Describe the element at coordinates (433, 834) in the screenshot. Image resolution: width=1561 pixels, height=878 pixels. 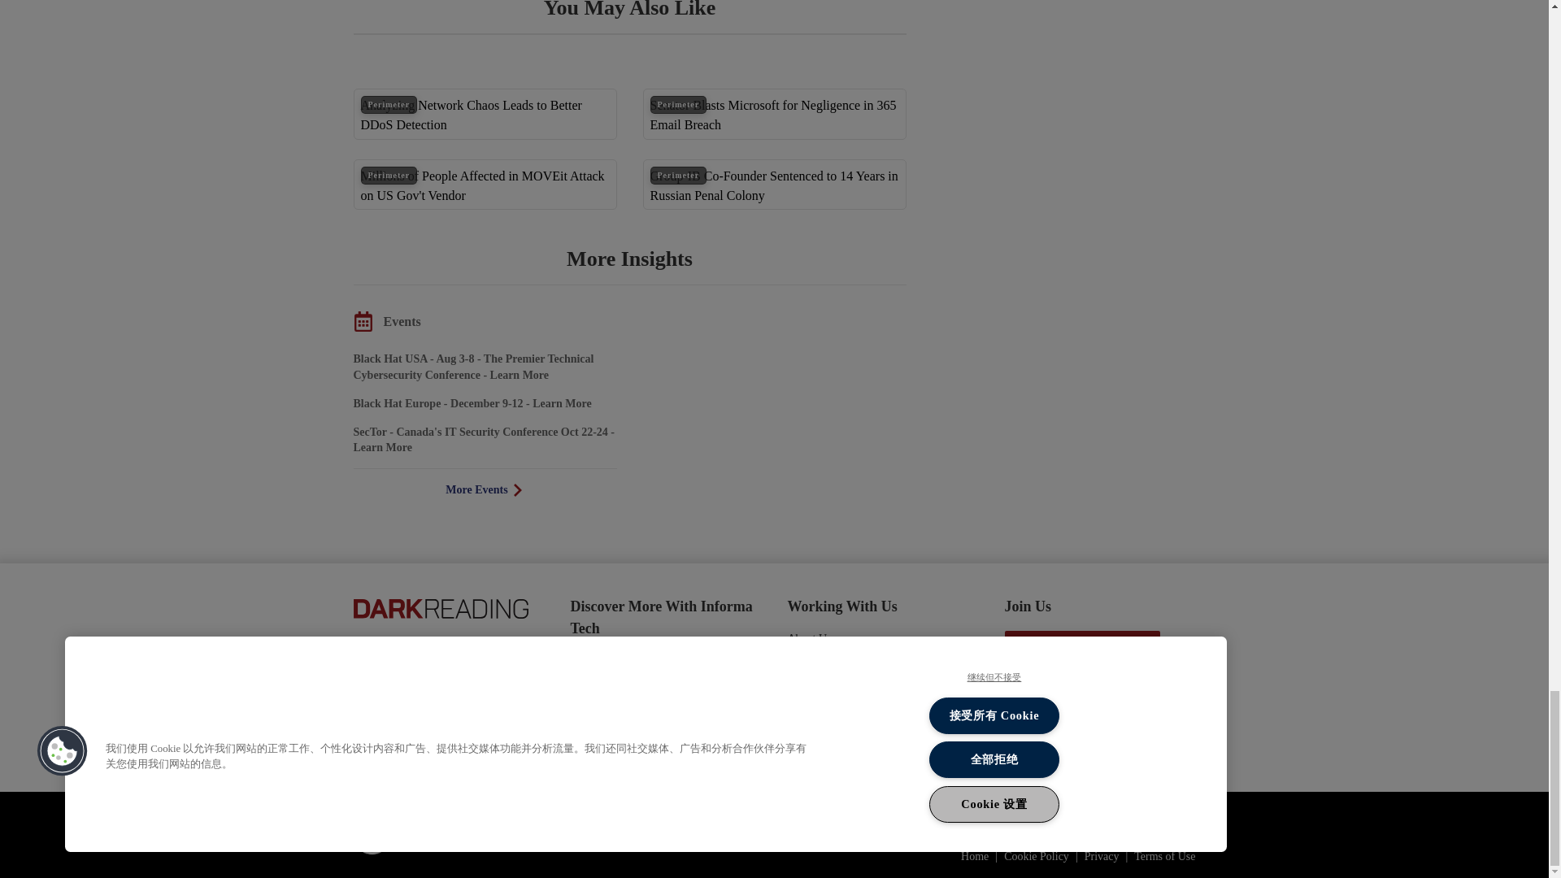
I see `Informa Tech` at that location.